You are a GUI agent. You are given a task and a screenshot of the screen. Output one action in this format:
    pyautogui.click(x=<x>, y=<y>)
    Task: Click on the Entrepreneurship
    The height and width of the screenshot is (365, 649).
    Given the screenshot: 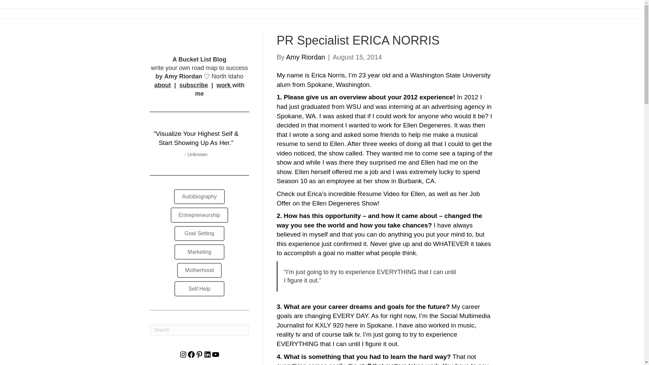 What is the action you would take?
    pyautogui.click(x=199, y=215)
    